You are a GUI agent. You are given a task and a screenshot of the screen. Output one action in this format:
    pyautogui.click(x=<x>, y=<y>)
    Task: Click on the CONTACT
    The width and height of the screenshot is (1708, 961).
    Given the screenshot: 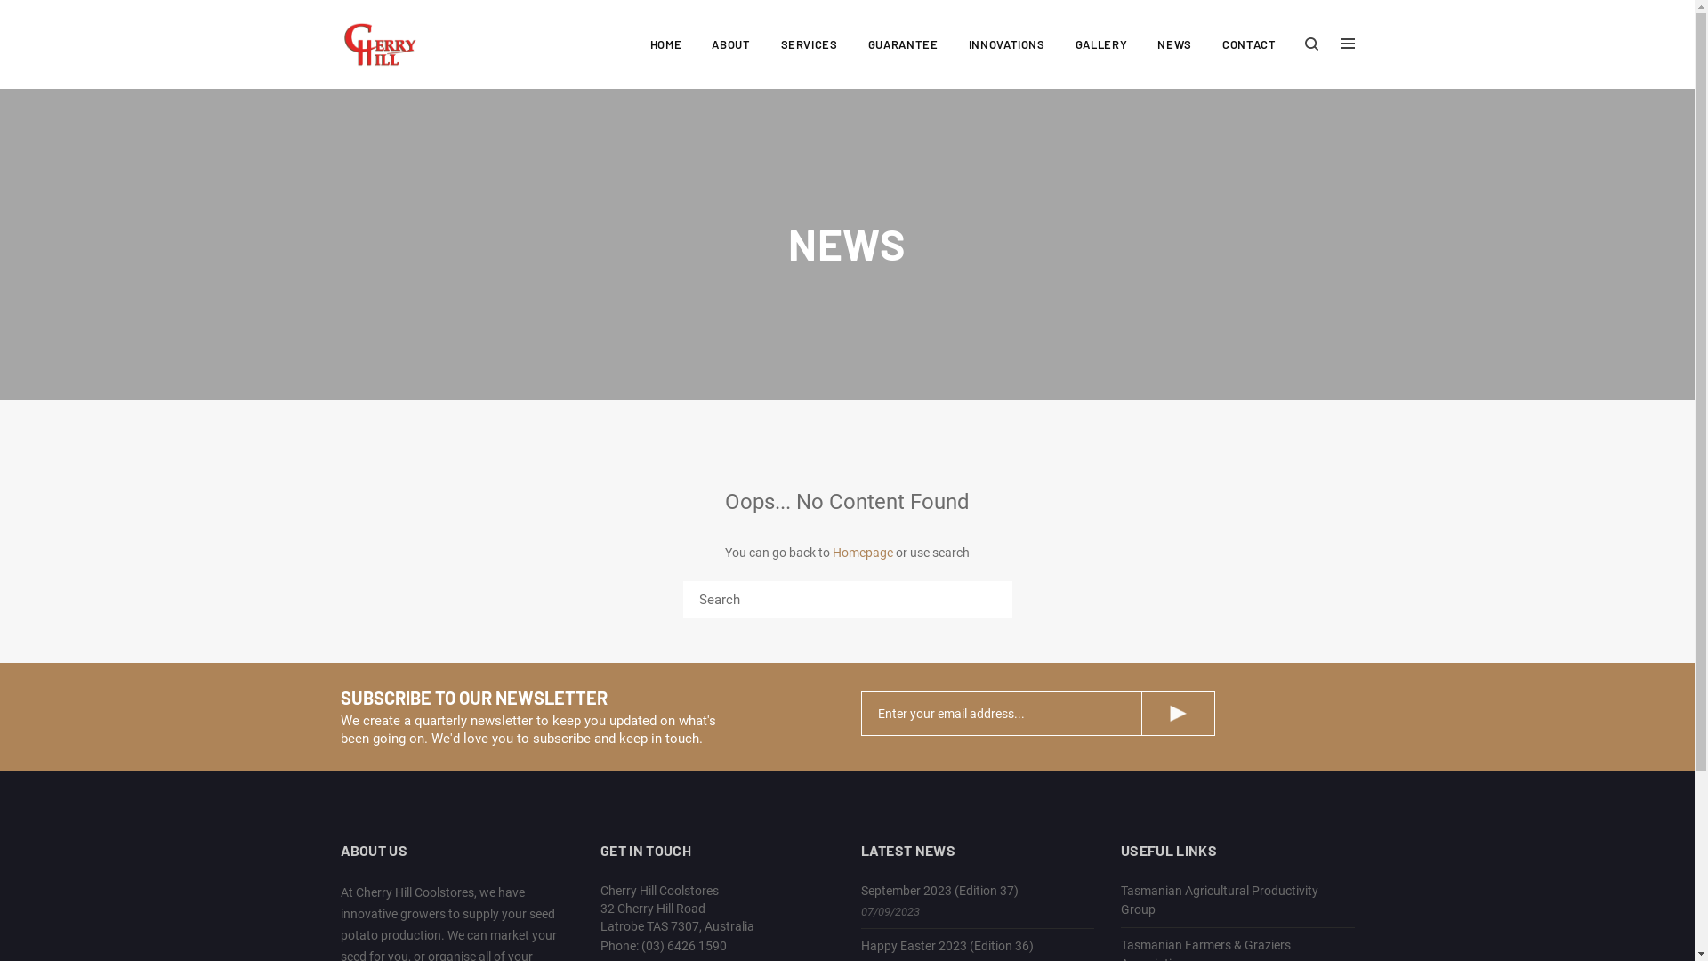 What is the action you would take?
    pyautogui.click(x=1249, y=44)
    